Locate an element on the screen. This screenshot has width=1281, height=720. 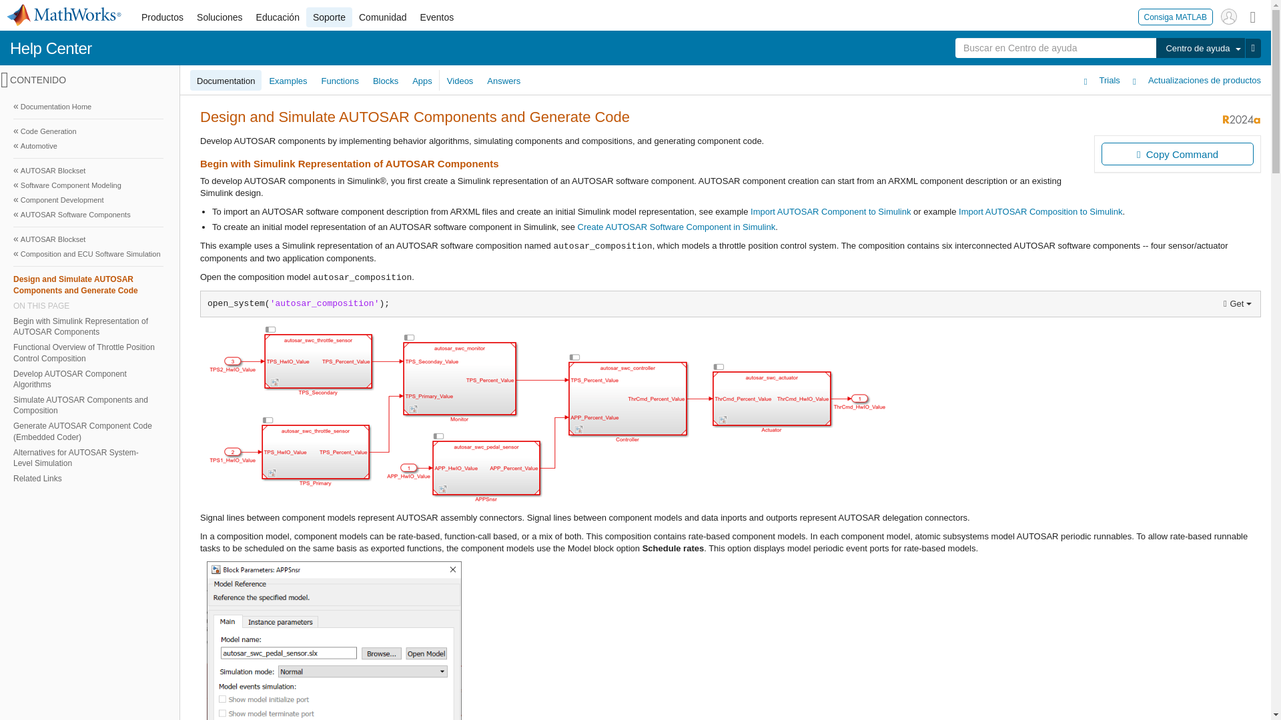
Soporte is located at coordinates (329, 17).